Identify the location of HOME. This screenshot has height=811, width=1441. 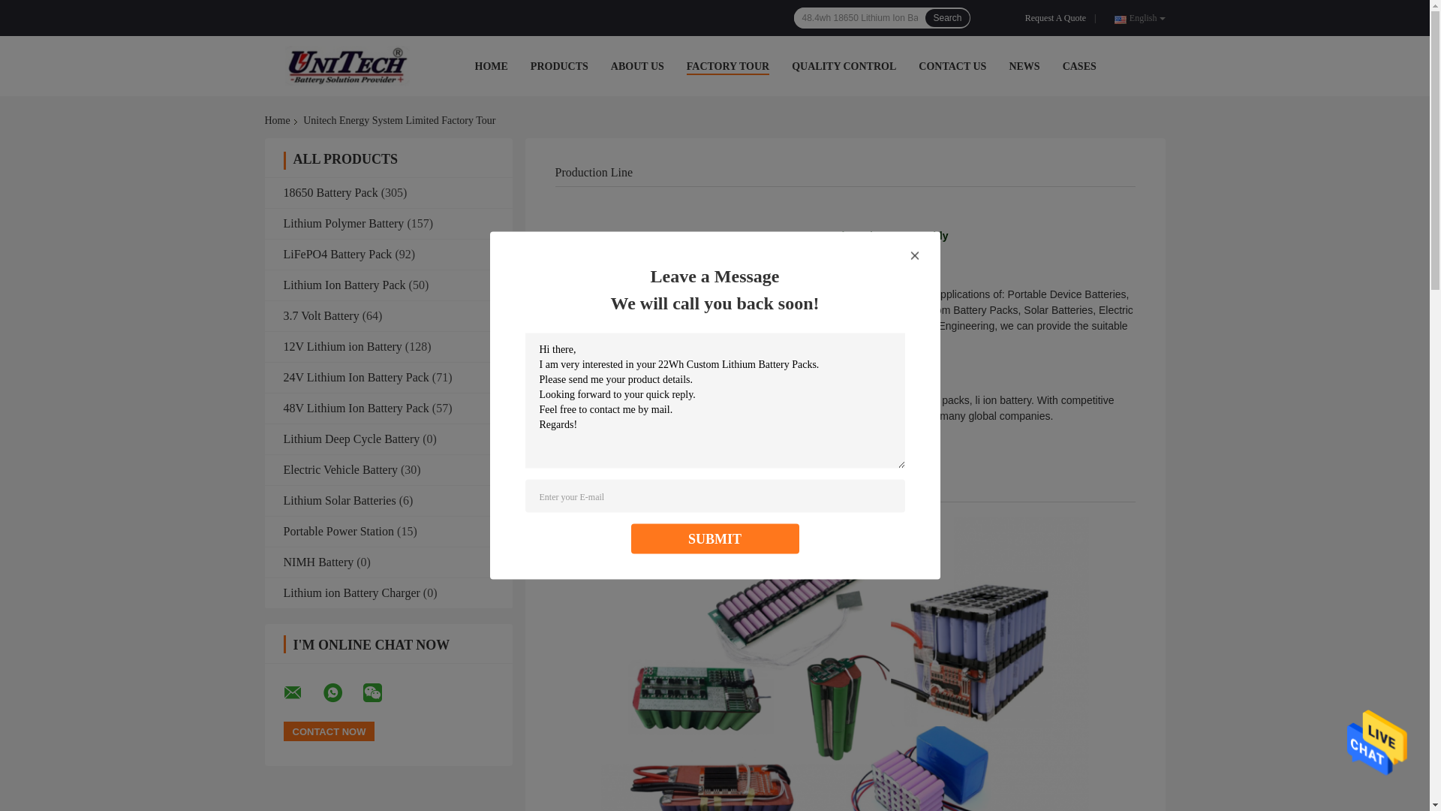
(491, 66).